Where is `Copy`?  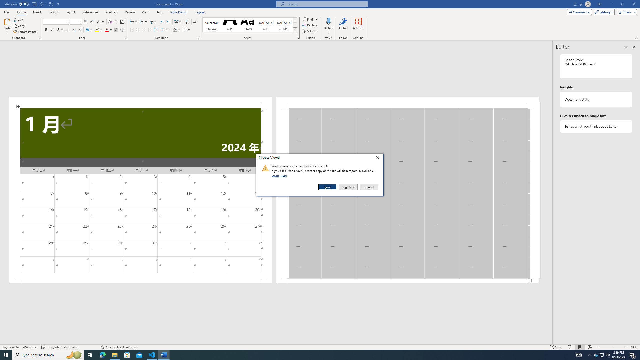
Copy is located at coordinates (20, 26).